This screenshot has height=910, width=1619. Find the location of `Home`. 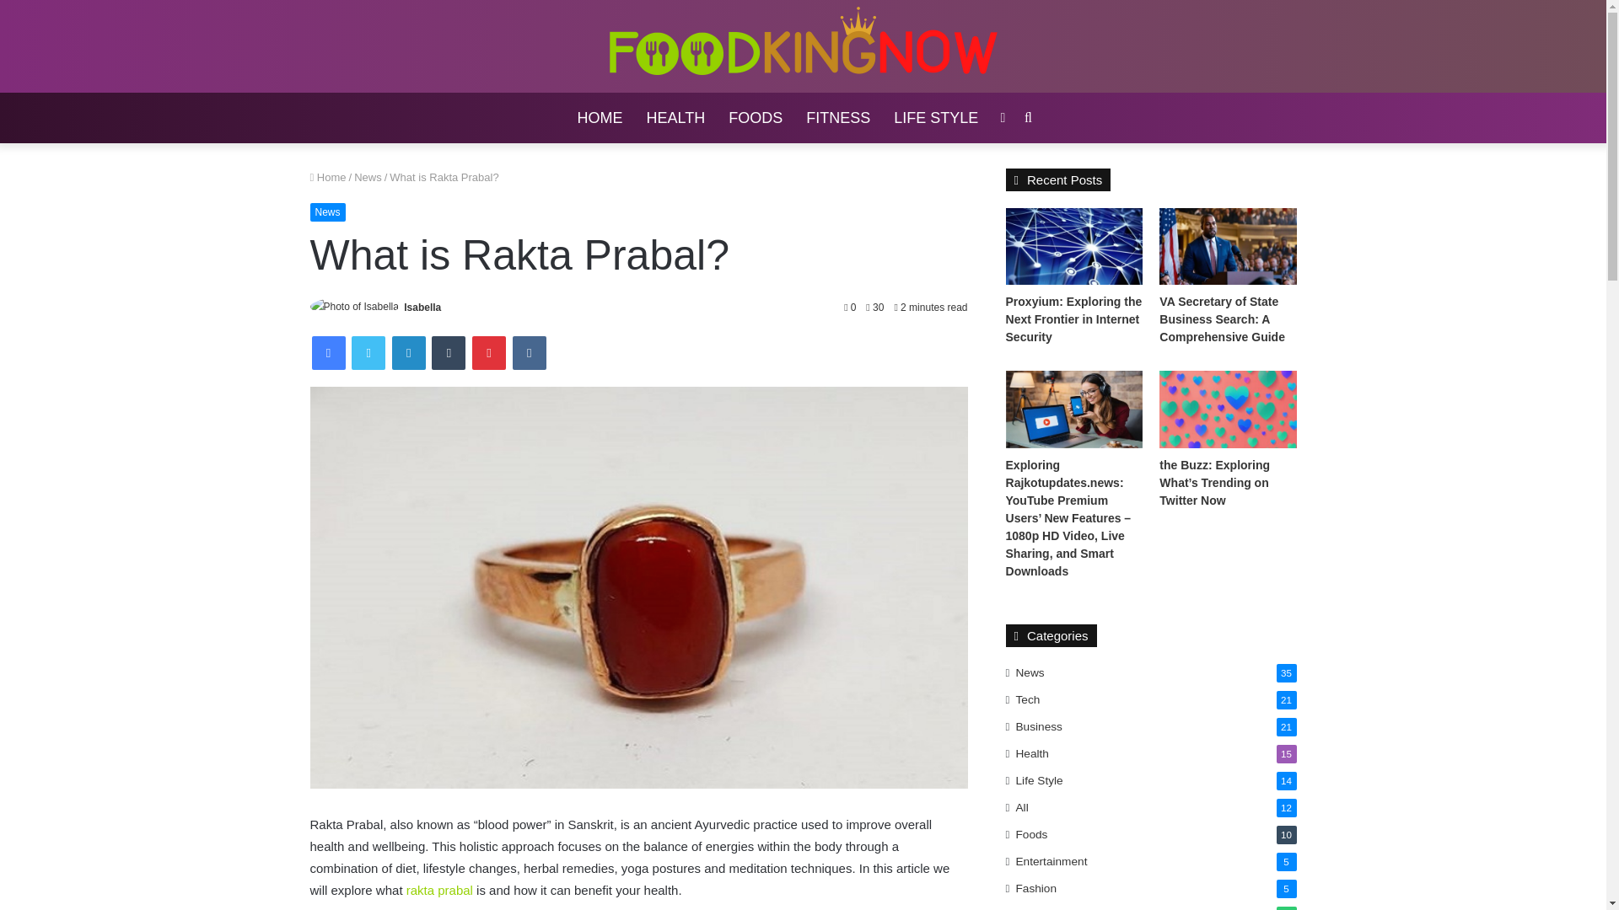

Home is located at coordinates (328, 177).